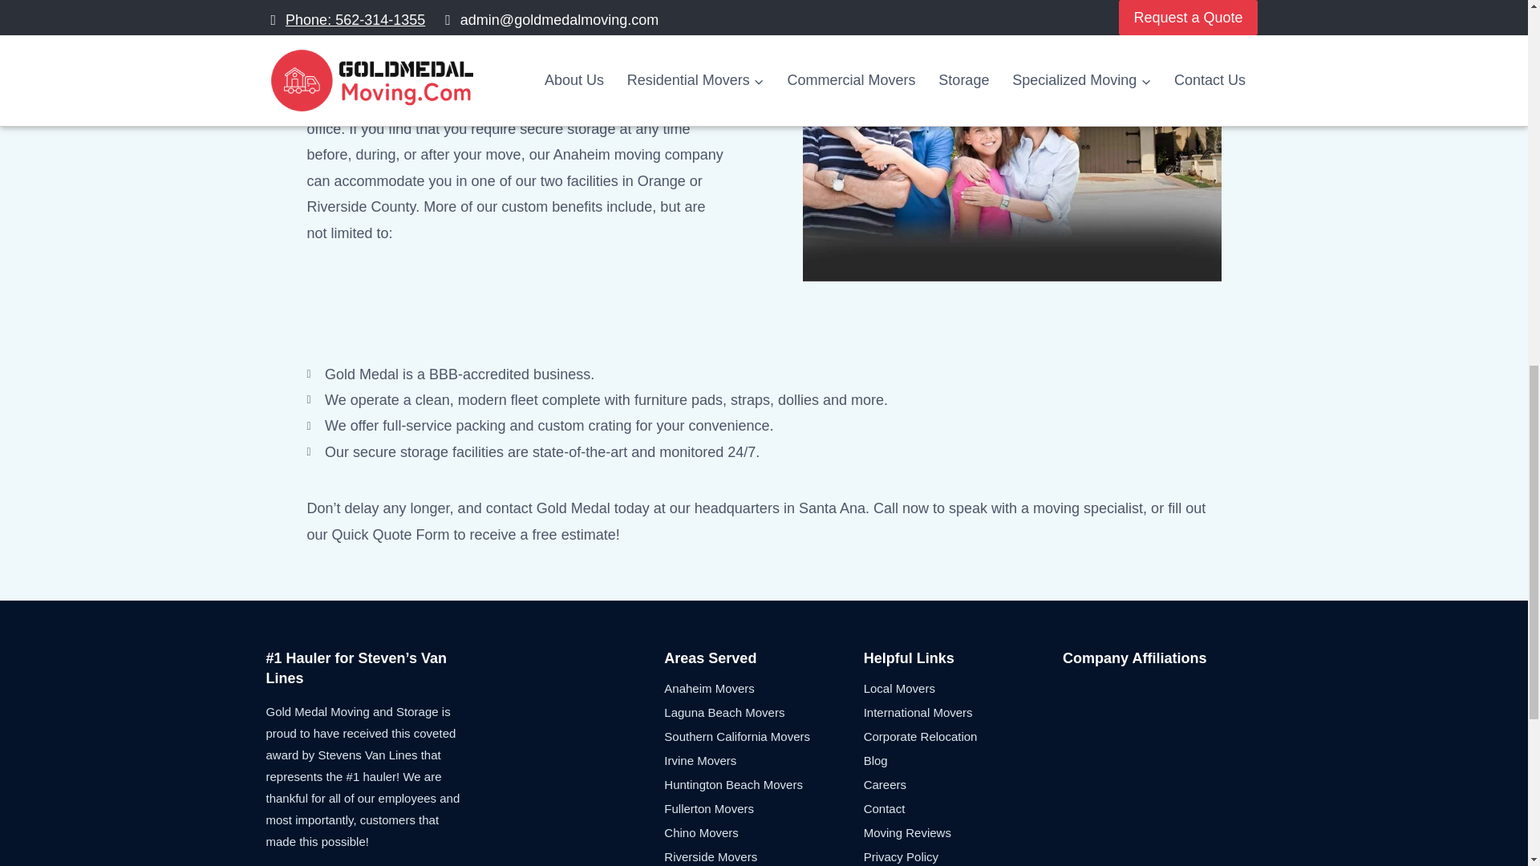  Describe the element at coordinates (962, 855) in the screenshot. I see `Privacy Policy` at that location.